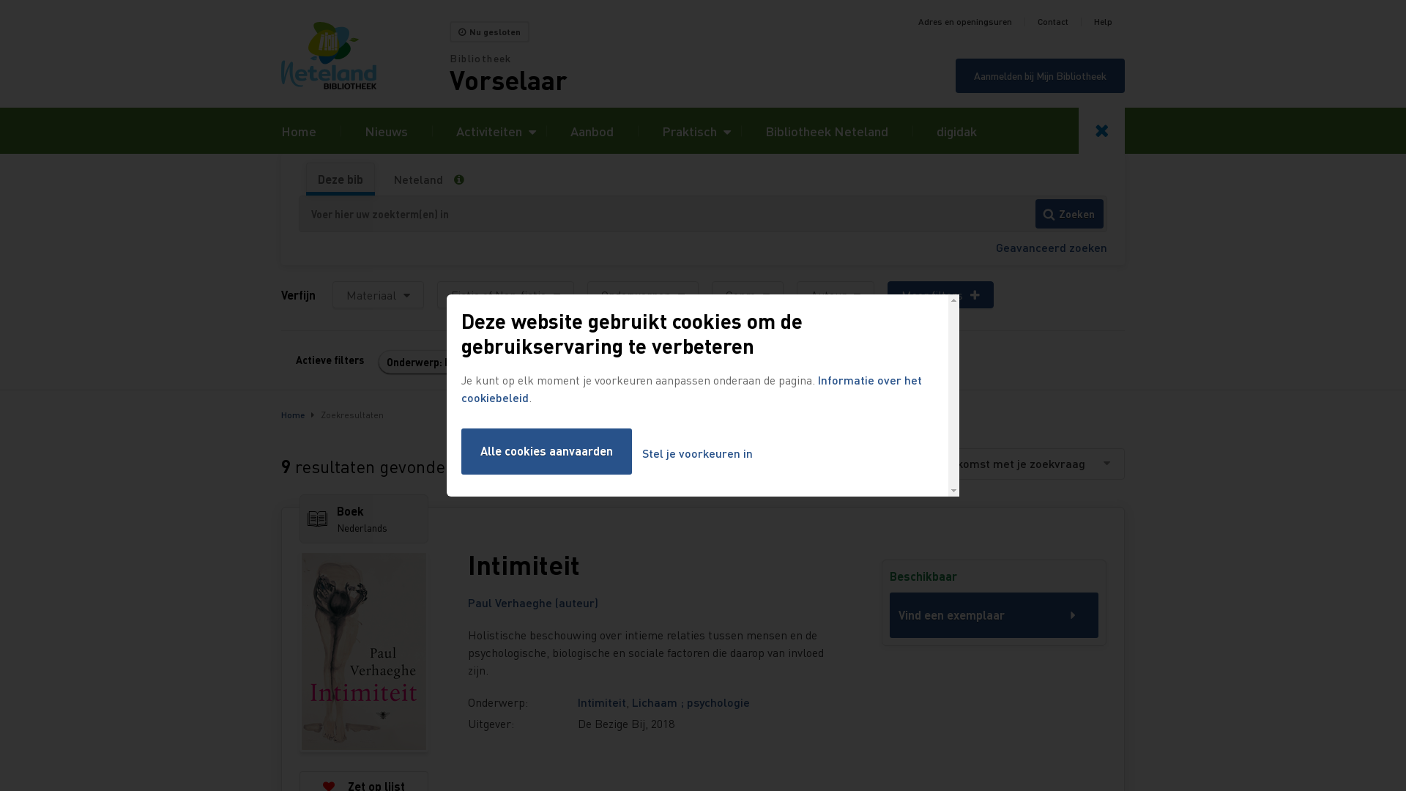 This screenshot has width=1406, height=791. What do you see at coordinates (653, 565) in the screenshot?
I see `Intimiteit` at bounding box center [653, 565].